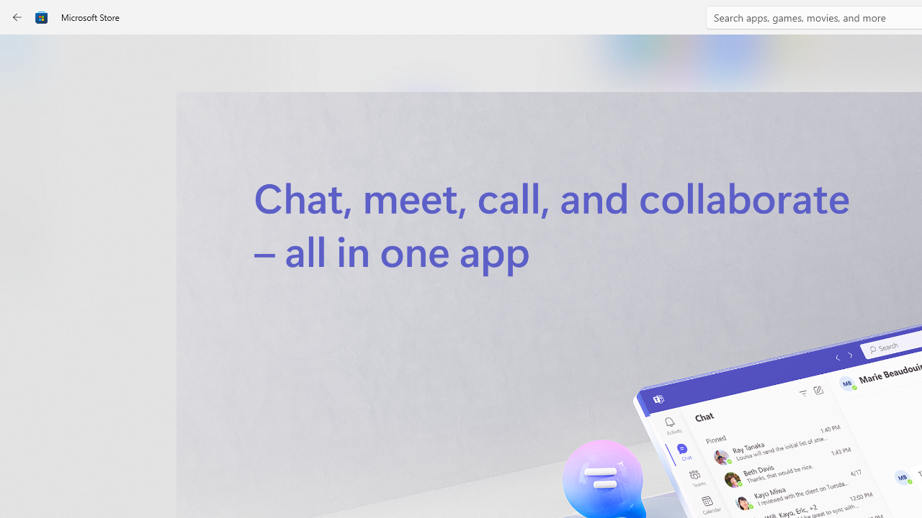  I want to click on Back, so click(17, 17).